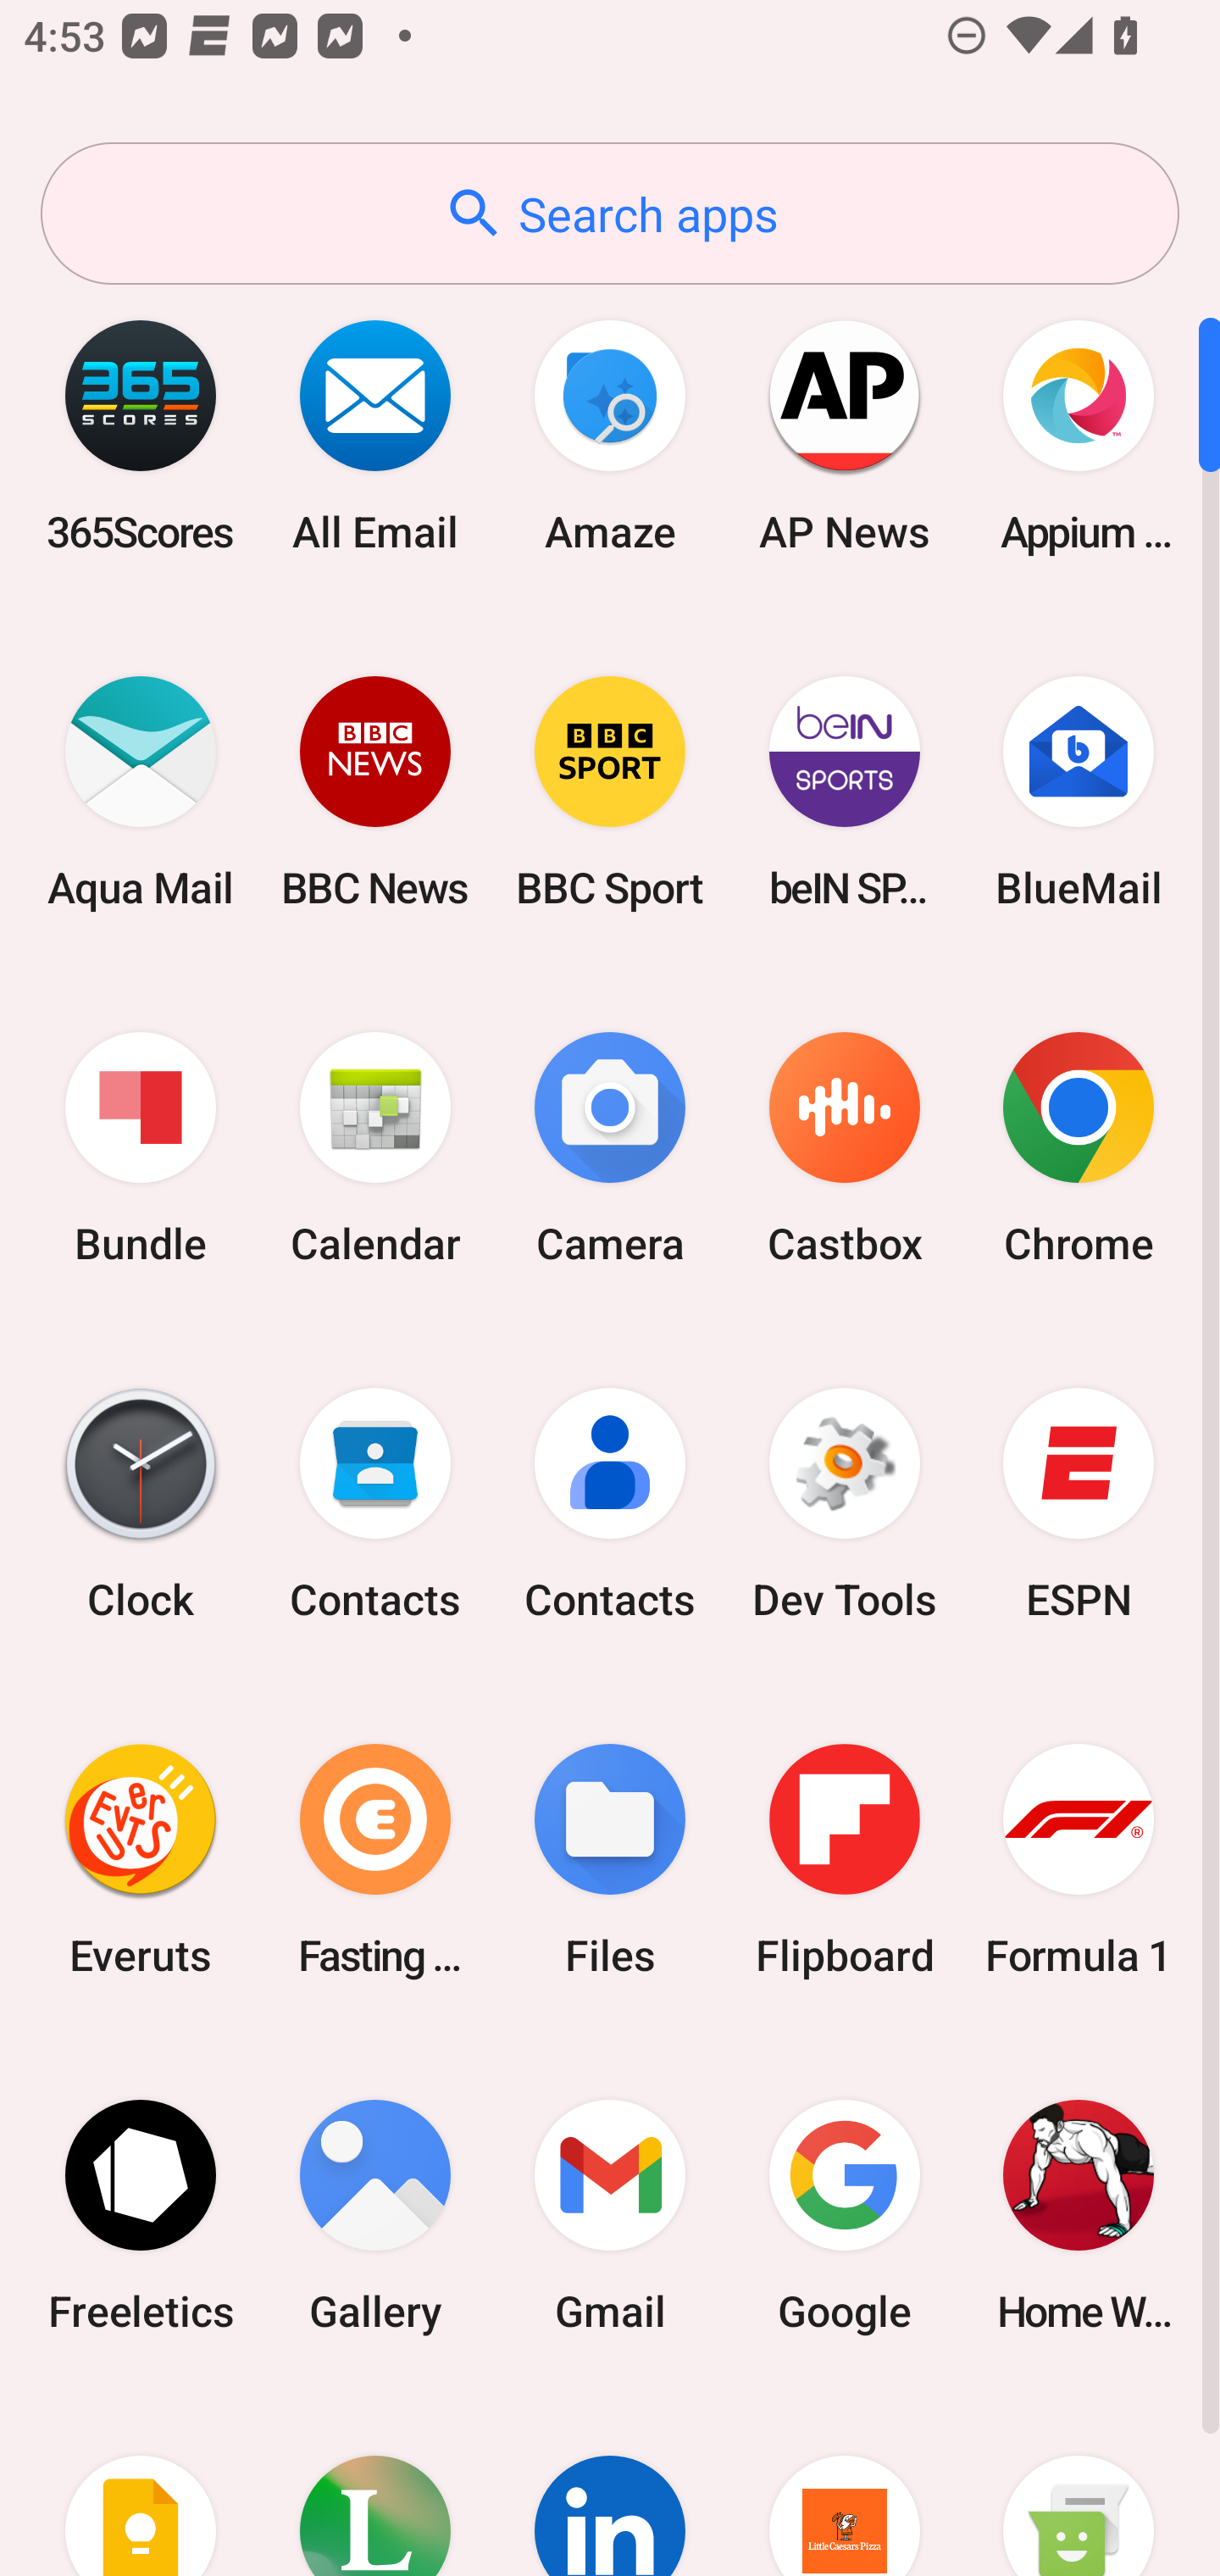 This screenshot has width=1220, height=2576. I want to click on Calendar, so click(375, 1149).